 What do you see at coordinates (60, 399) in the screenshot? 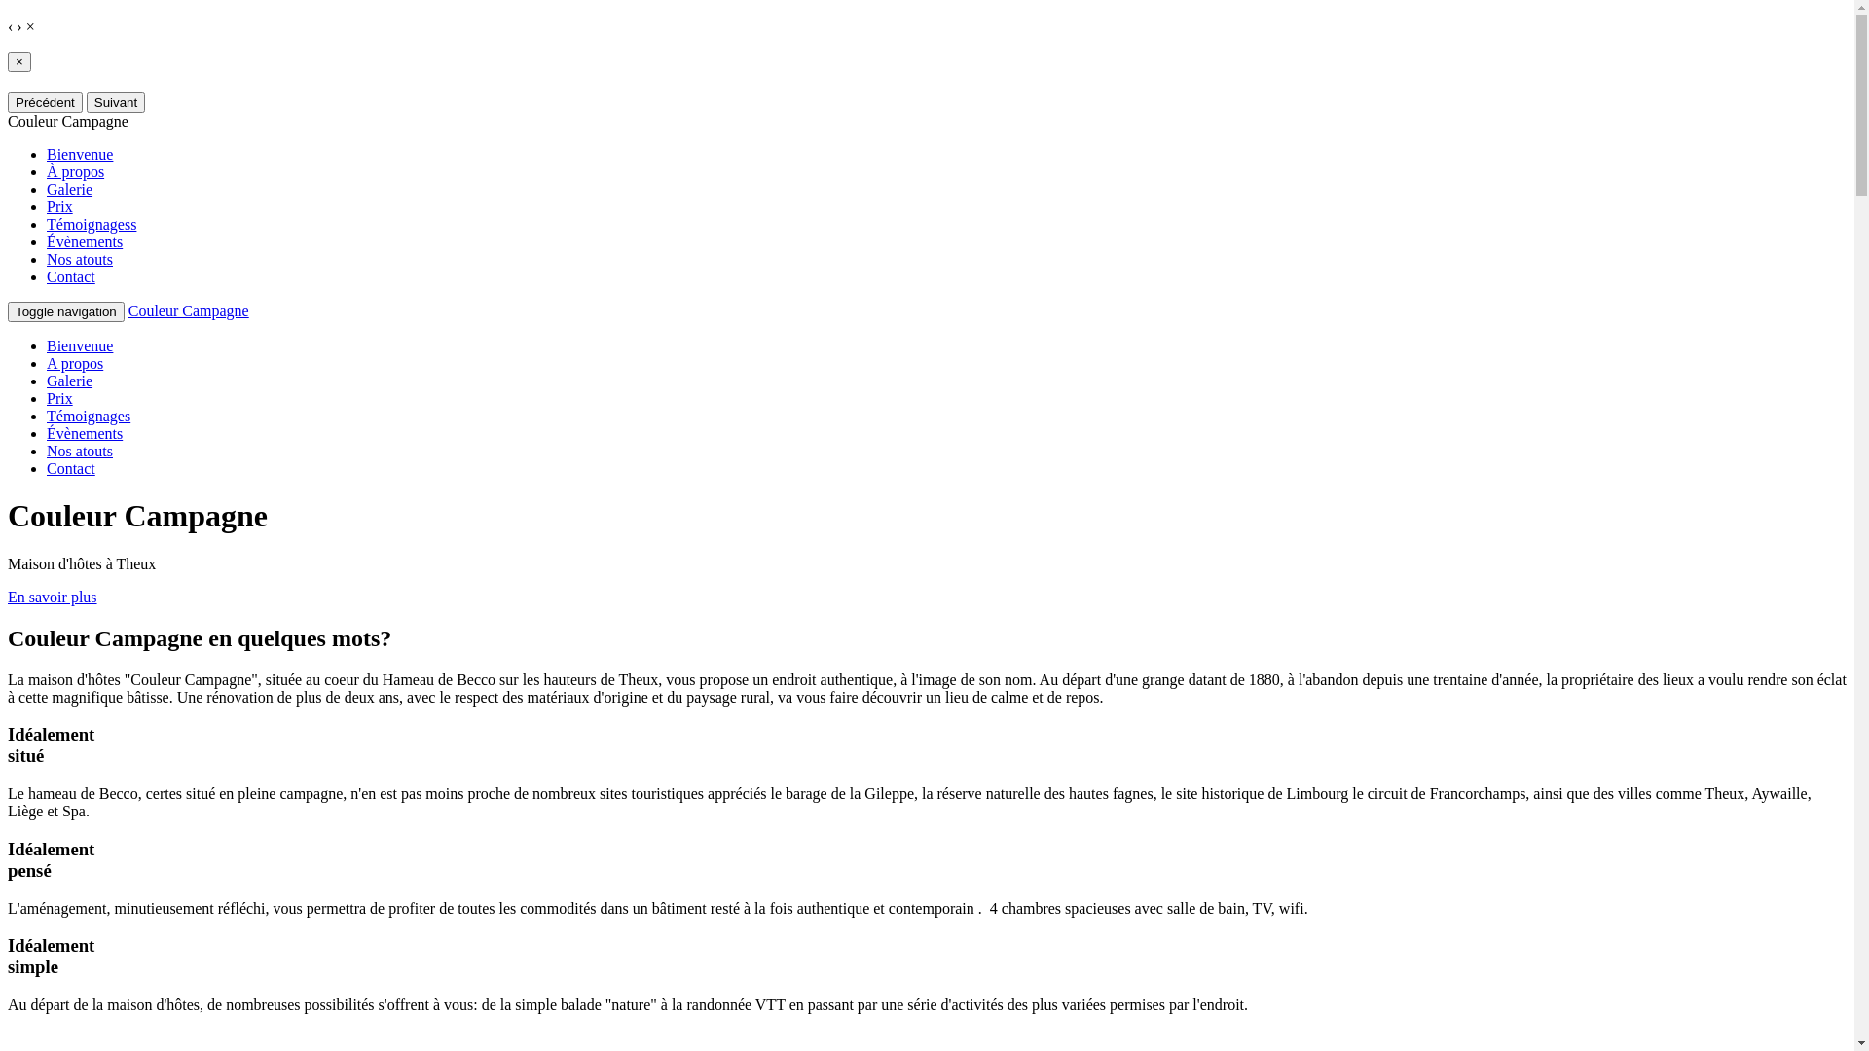
I see `Prix` at bounding box center [60, 399].